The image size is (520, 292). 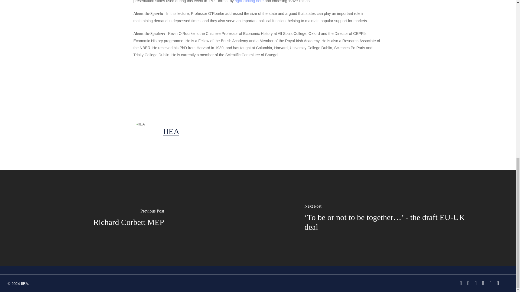 I want to click on IIEA, so click(x=171, y=131).